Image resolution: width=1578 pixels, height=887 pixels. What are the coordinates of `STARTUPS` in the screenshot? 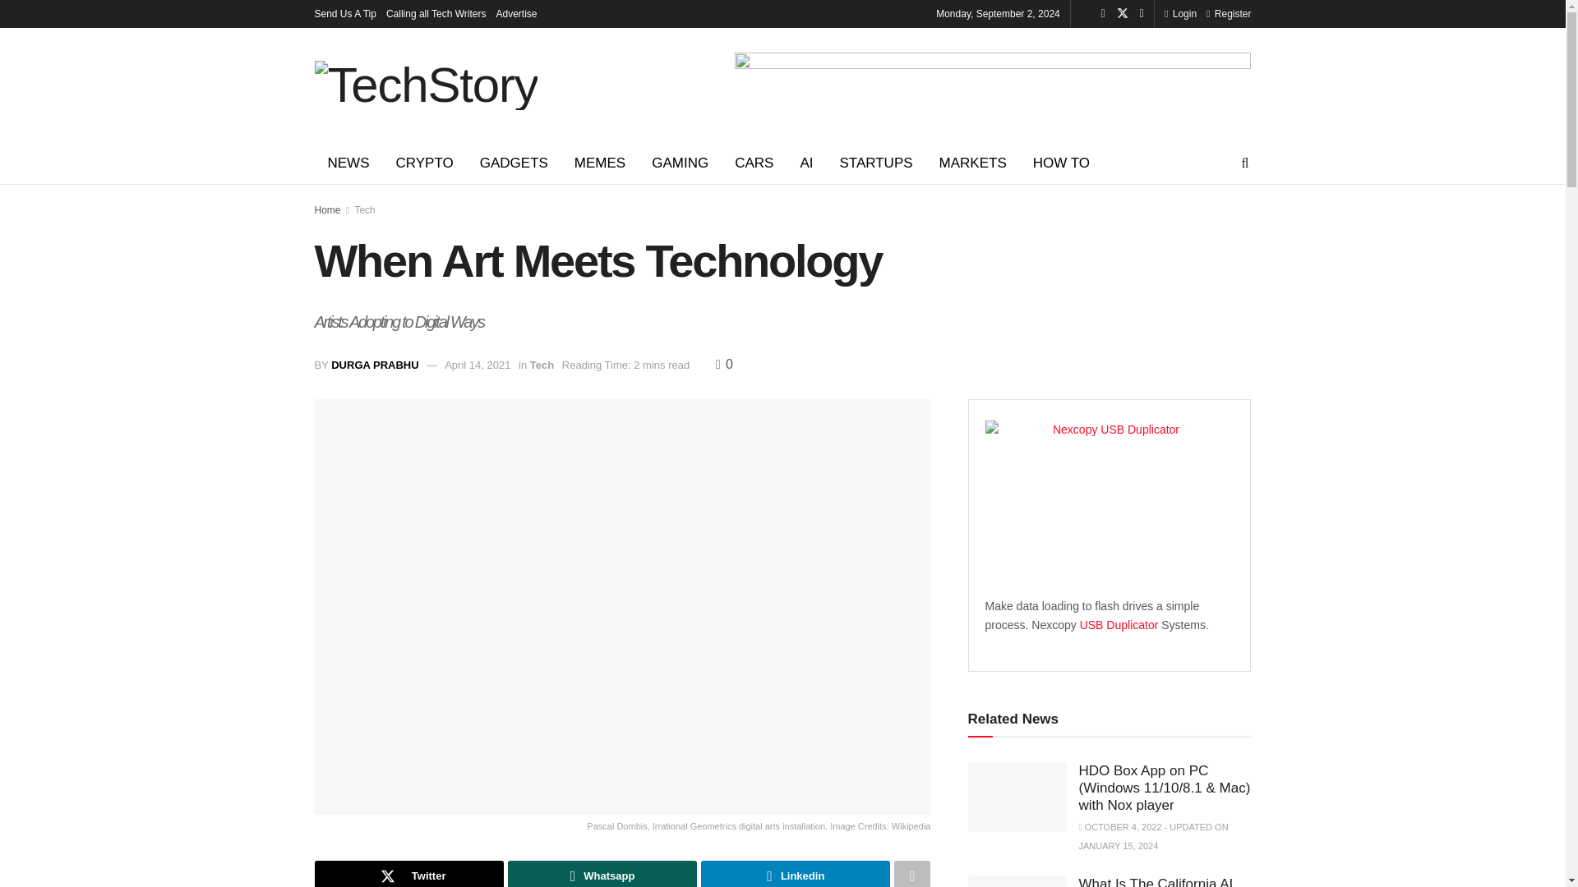 It's located at (874, 163).